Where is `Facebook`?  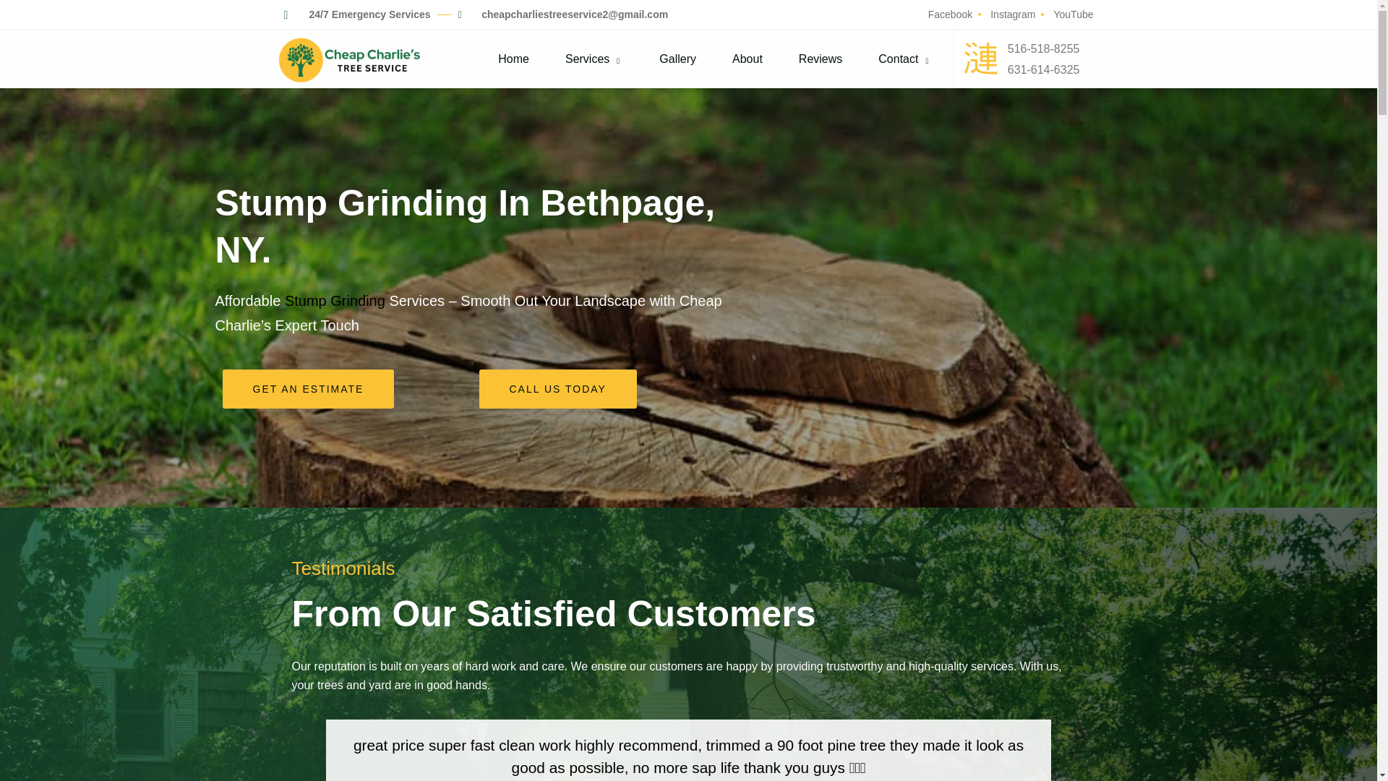
Facebook is located at coordinates (948, 14).